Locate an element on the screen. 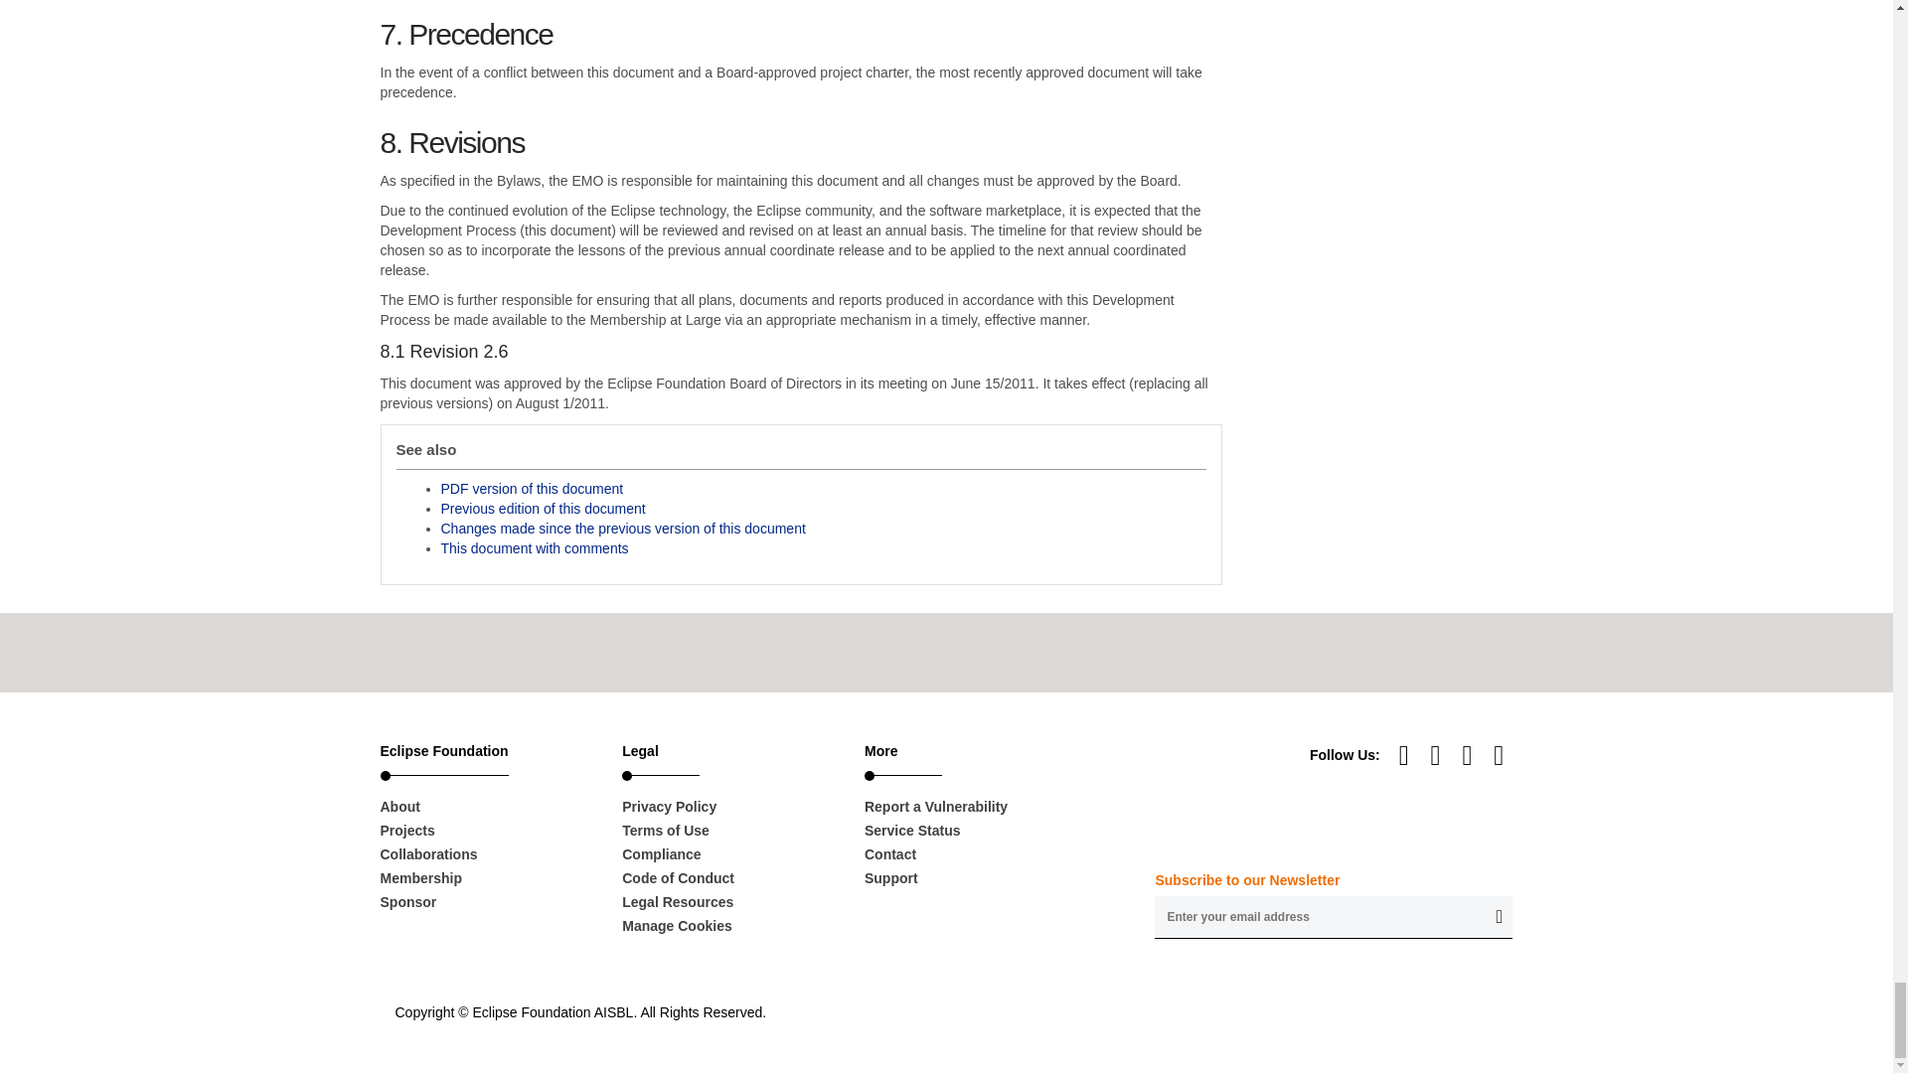  Twitter is located at coordinates (1499, 754).